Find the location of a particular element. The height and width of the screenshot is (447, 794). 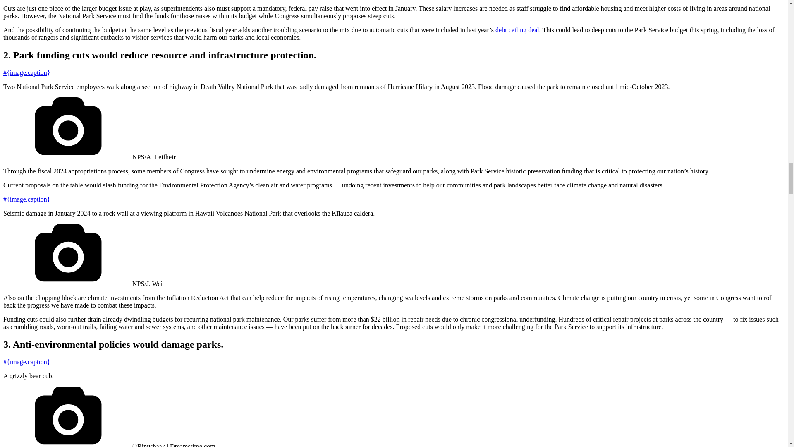

camera icon is located at coordinates (69, 128).